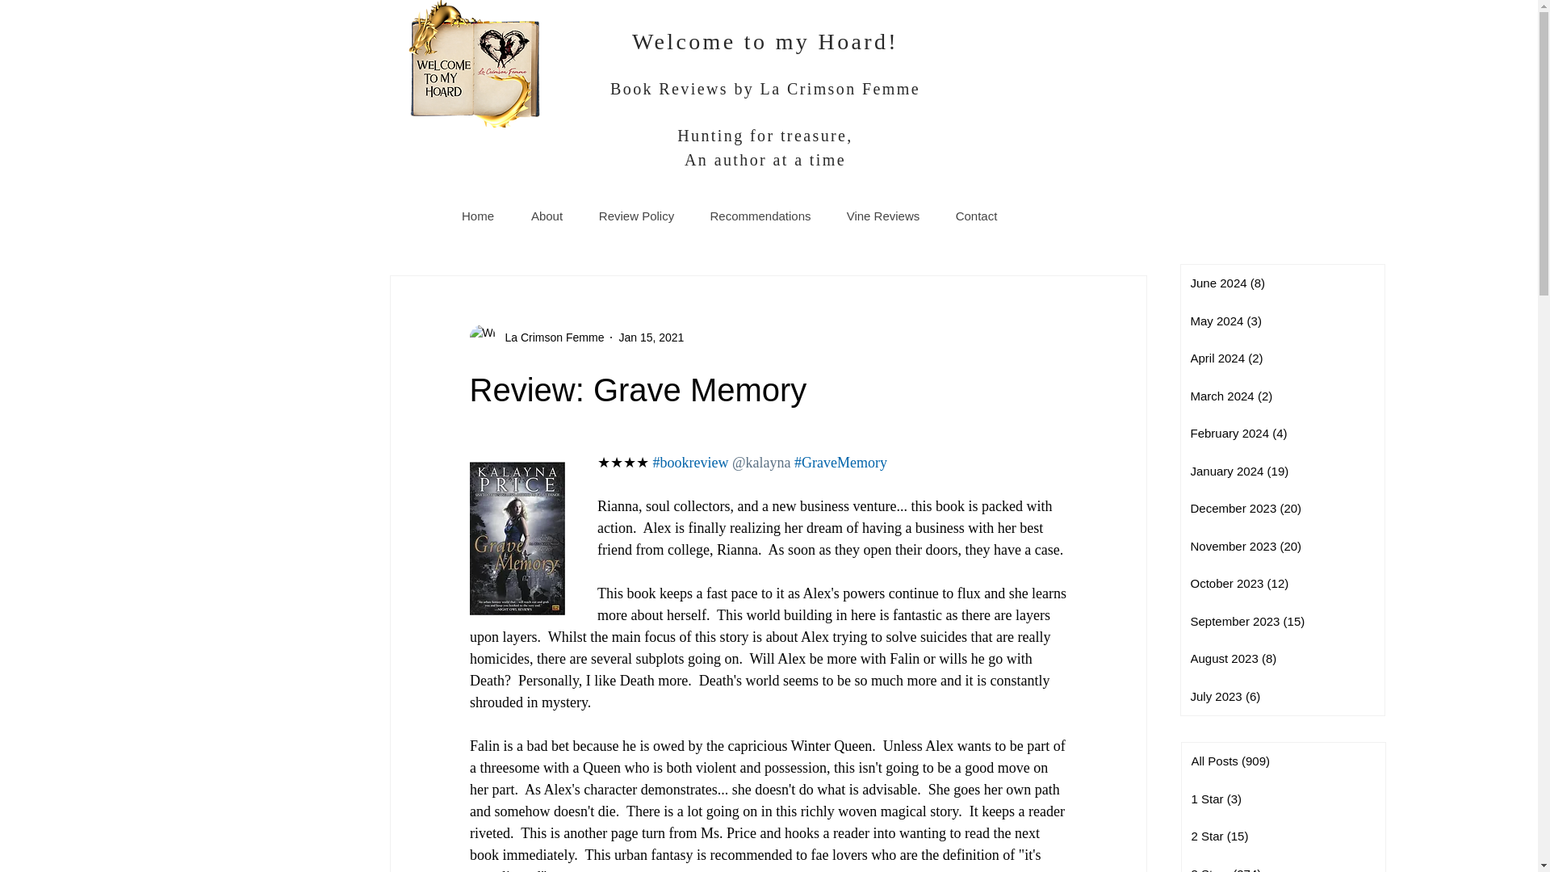  I want to click on Recommendations, so click(759, 216).